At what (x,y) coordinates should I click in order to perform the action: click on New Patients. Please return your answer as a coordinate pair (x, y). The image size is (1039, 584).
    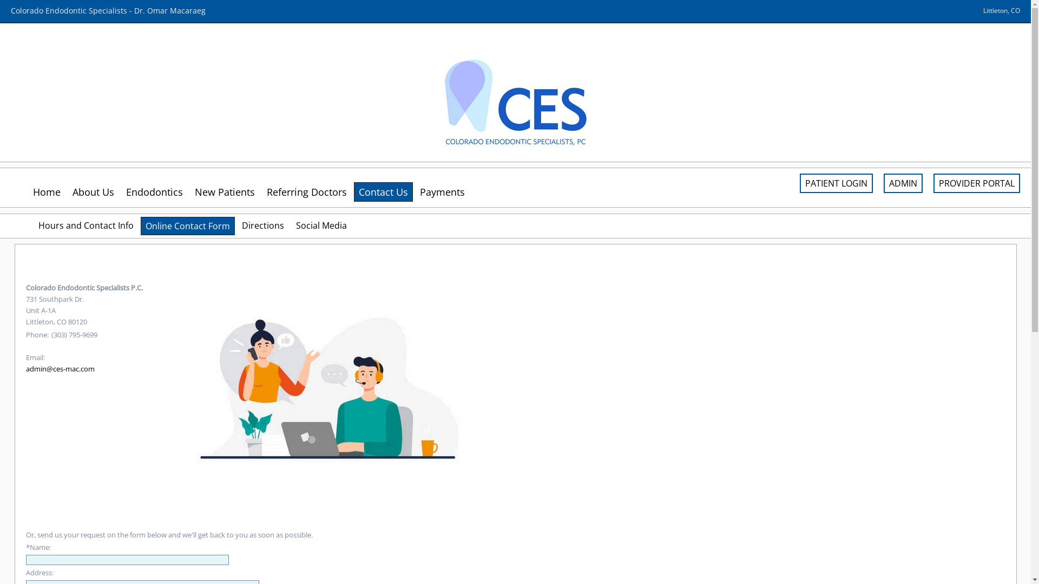
    Looking at the image, I should click on (225, 191).